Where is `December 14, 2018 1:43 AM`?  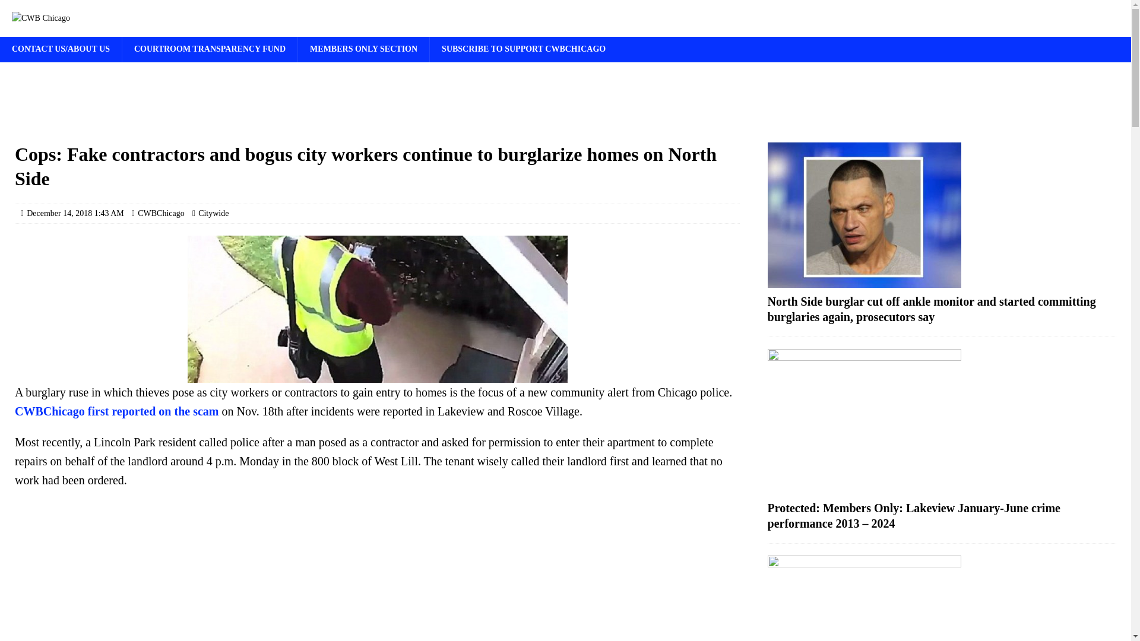
December 14, 2018 1:43 AM is located at coordinates (75, 214).